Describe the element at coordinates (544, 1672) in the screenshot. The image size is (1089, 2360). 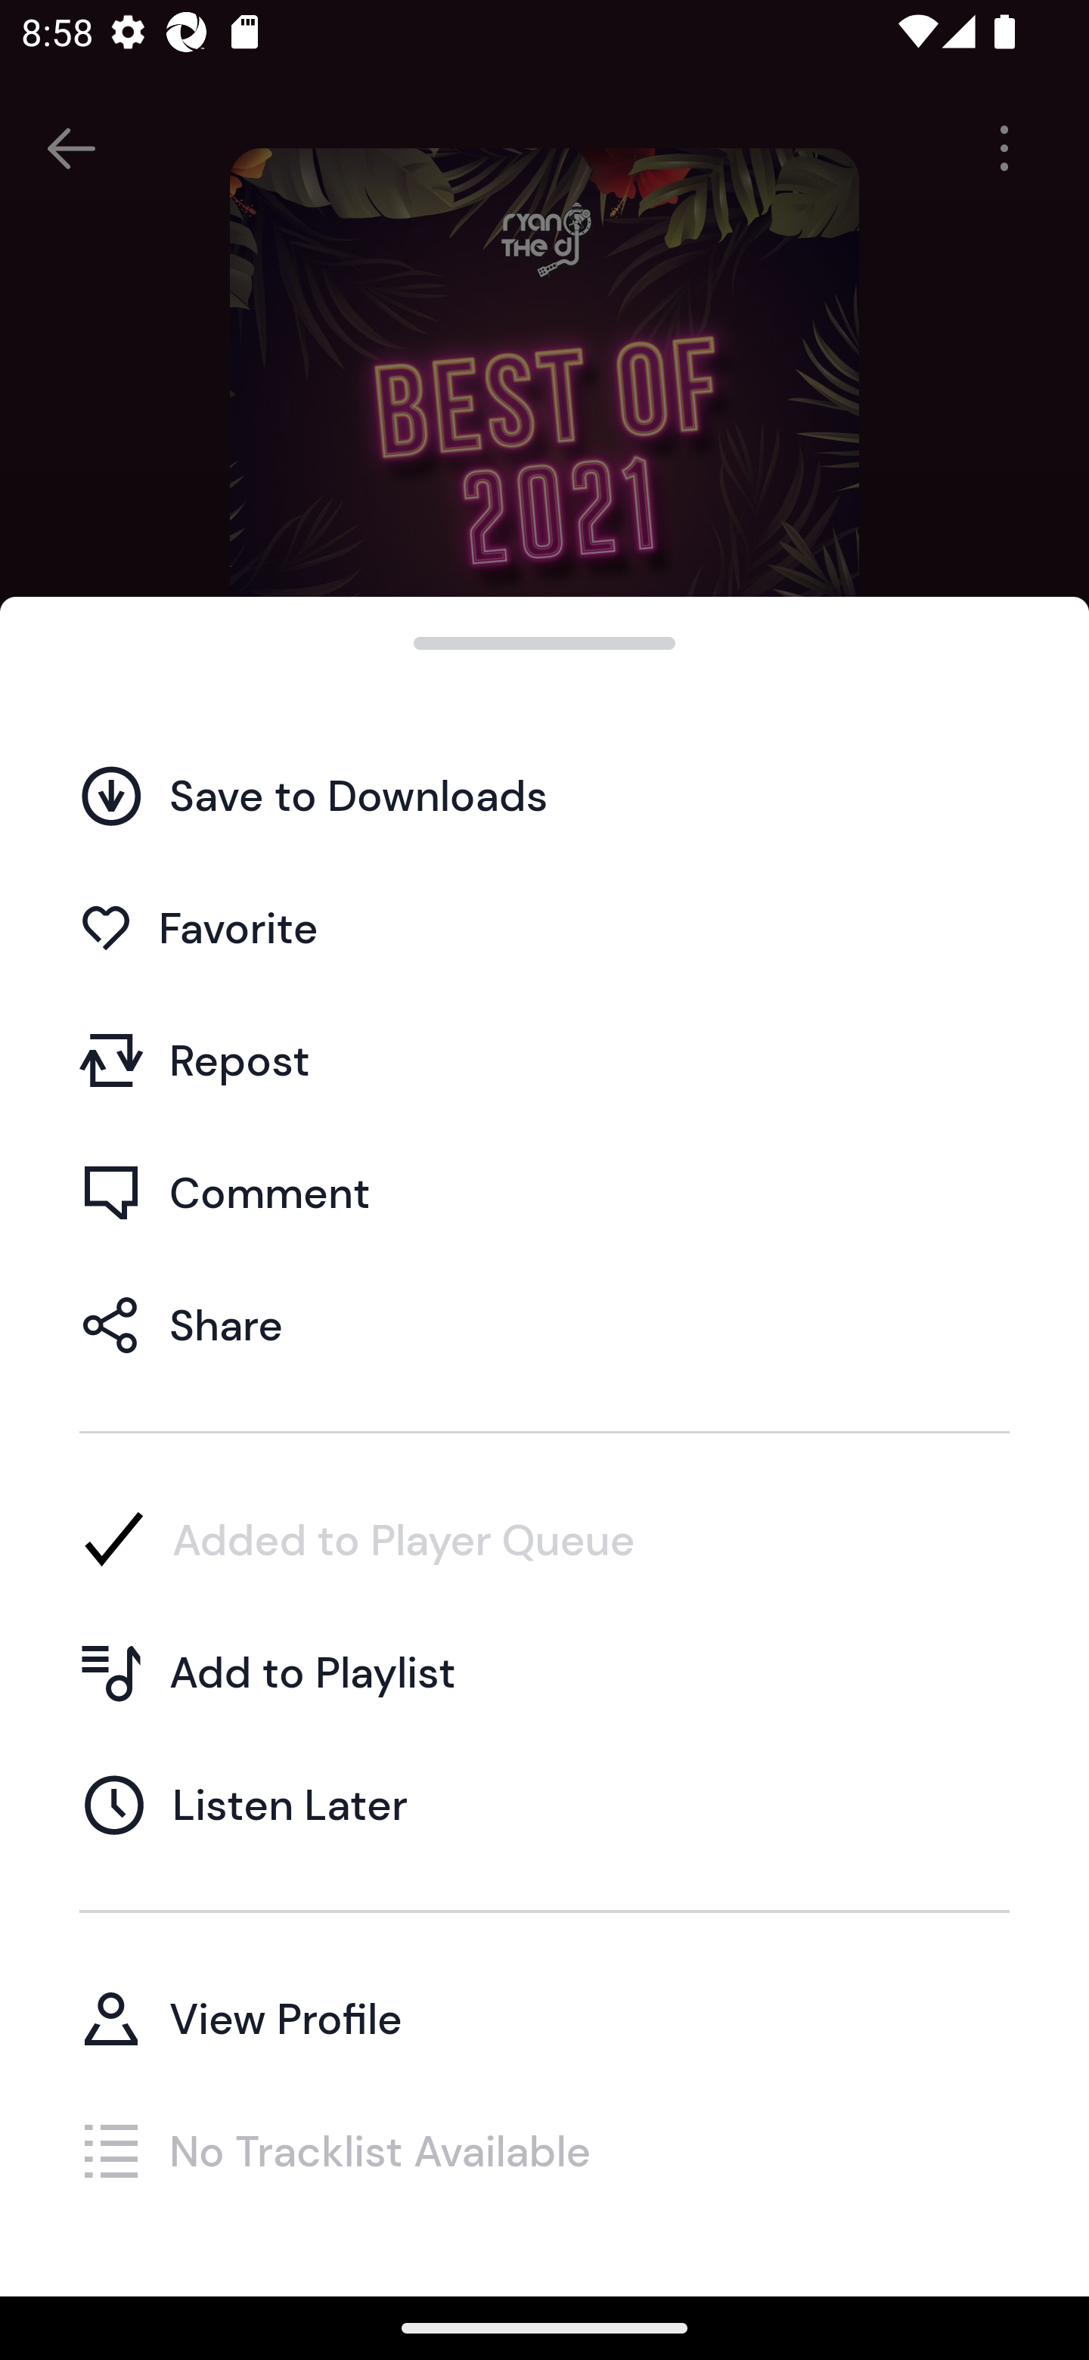
I see `Add to Playlist` at that location.